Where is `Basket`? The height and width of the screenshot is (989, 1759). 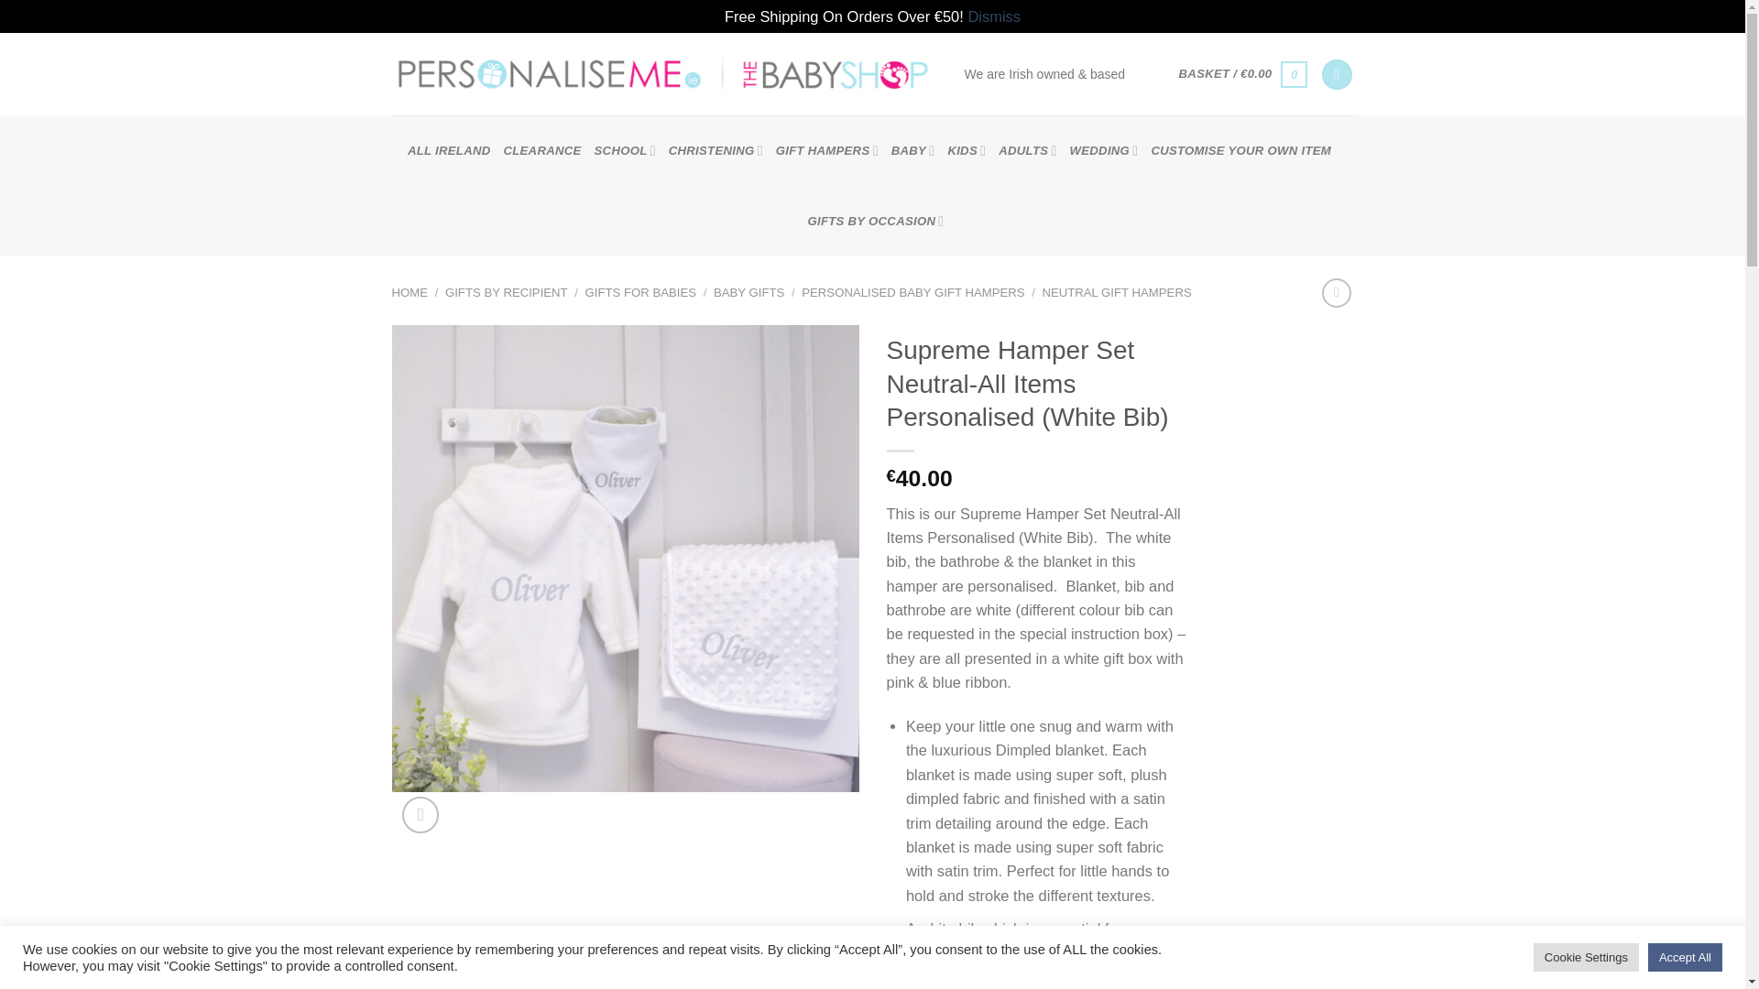 Basket is located at coordinates (1243, 73).